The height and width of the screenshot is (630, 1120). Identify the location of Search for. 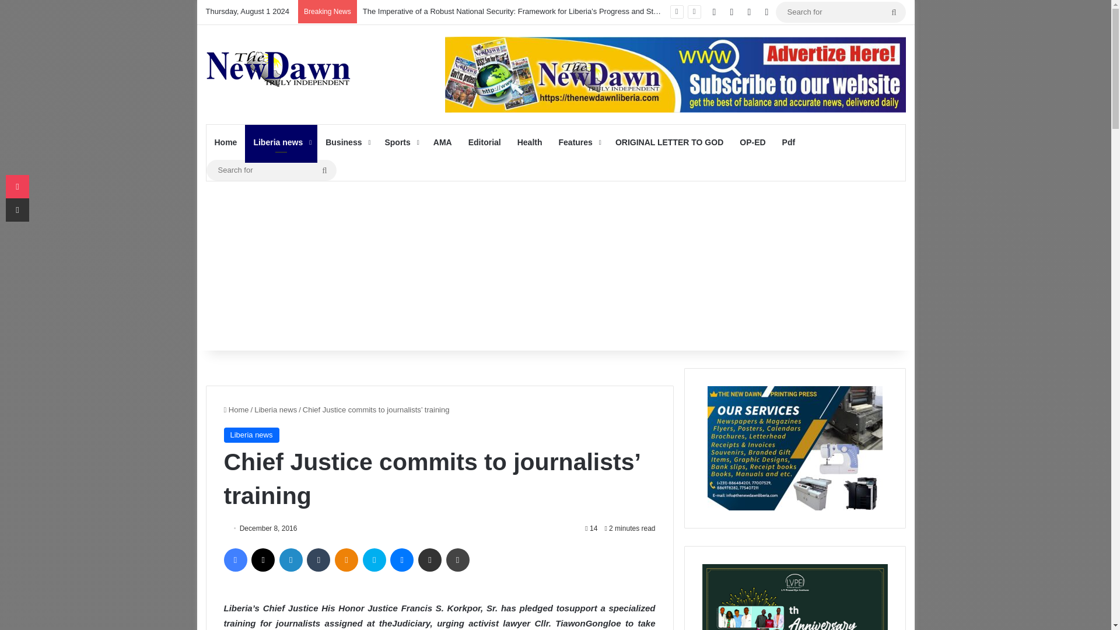
(841, 12).